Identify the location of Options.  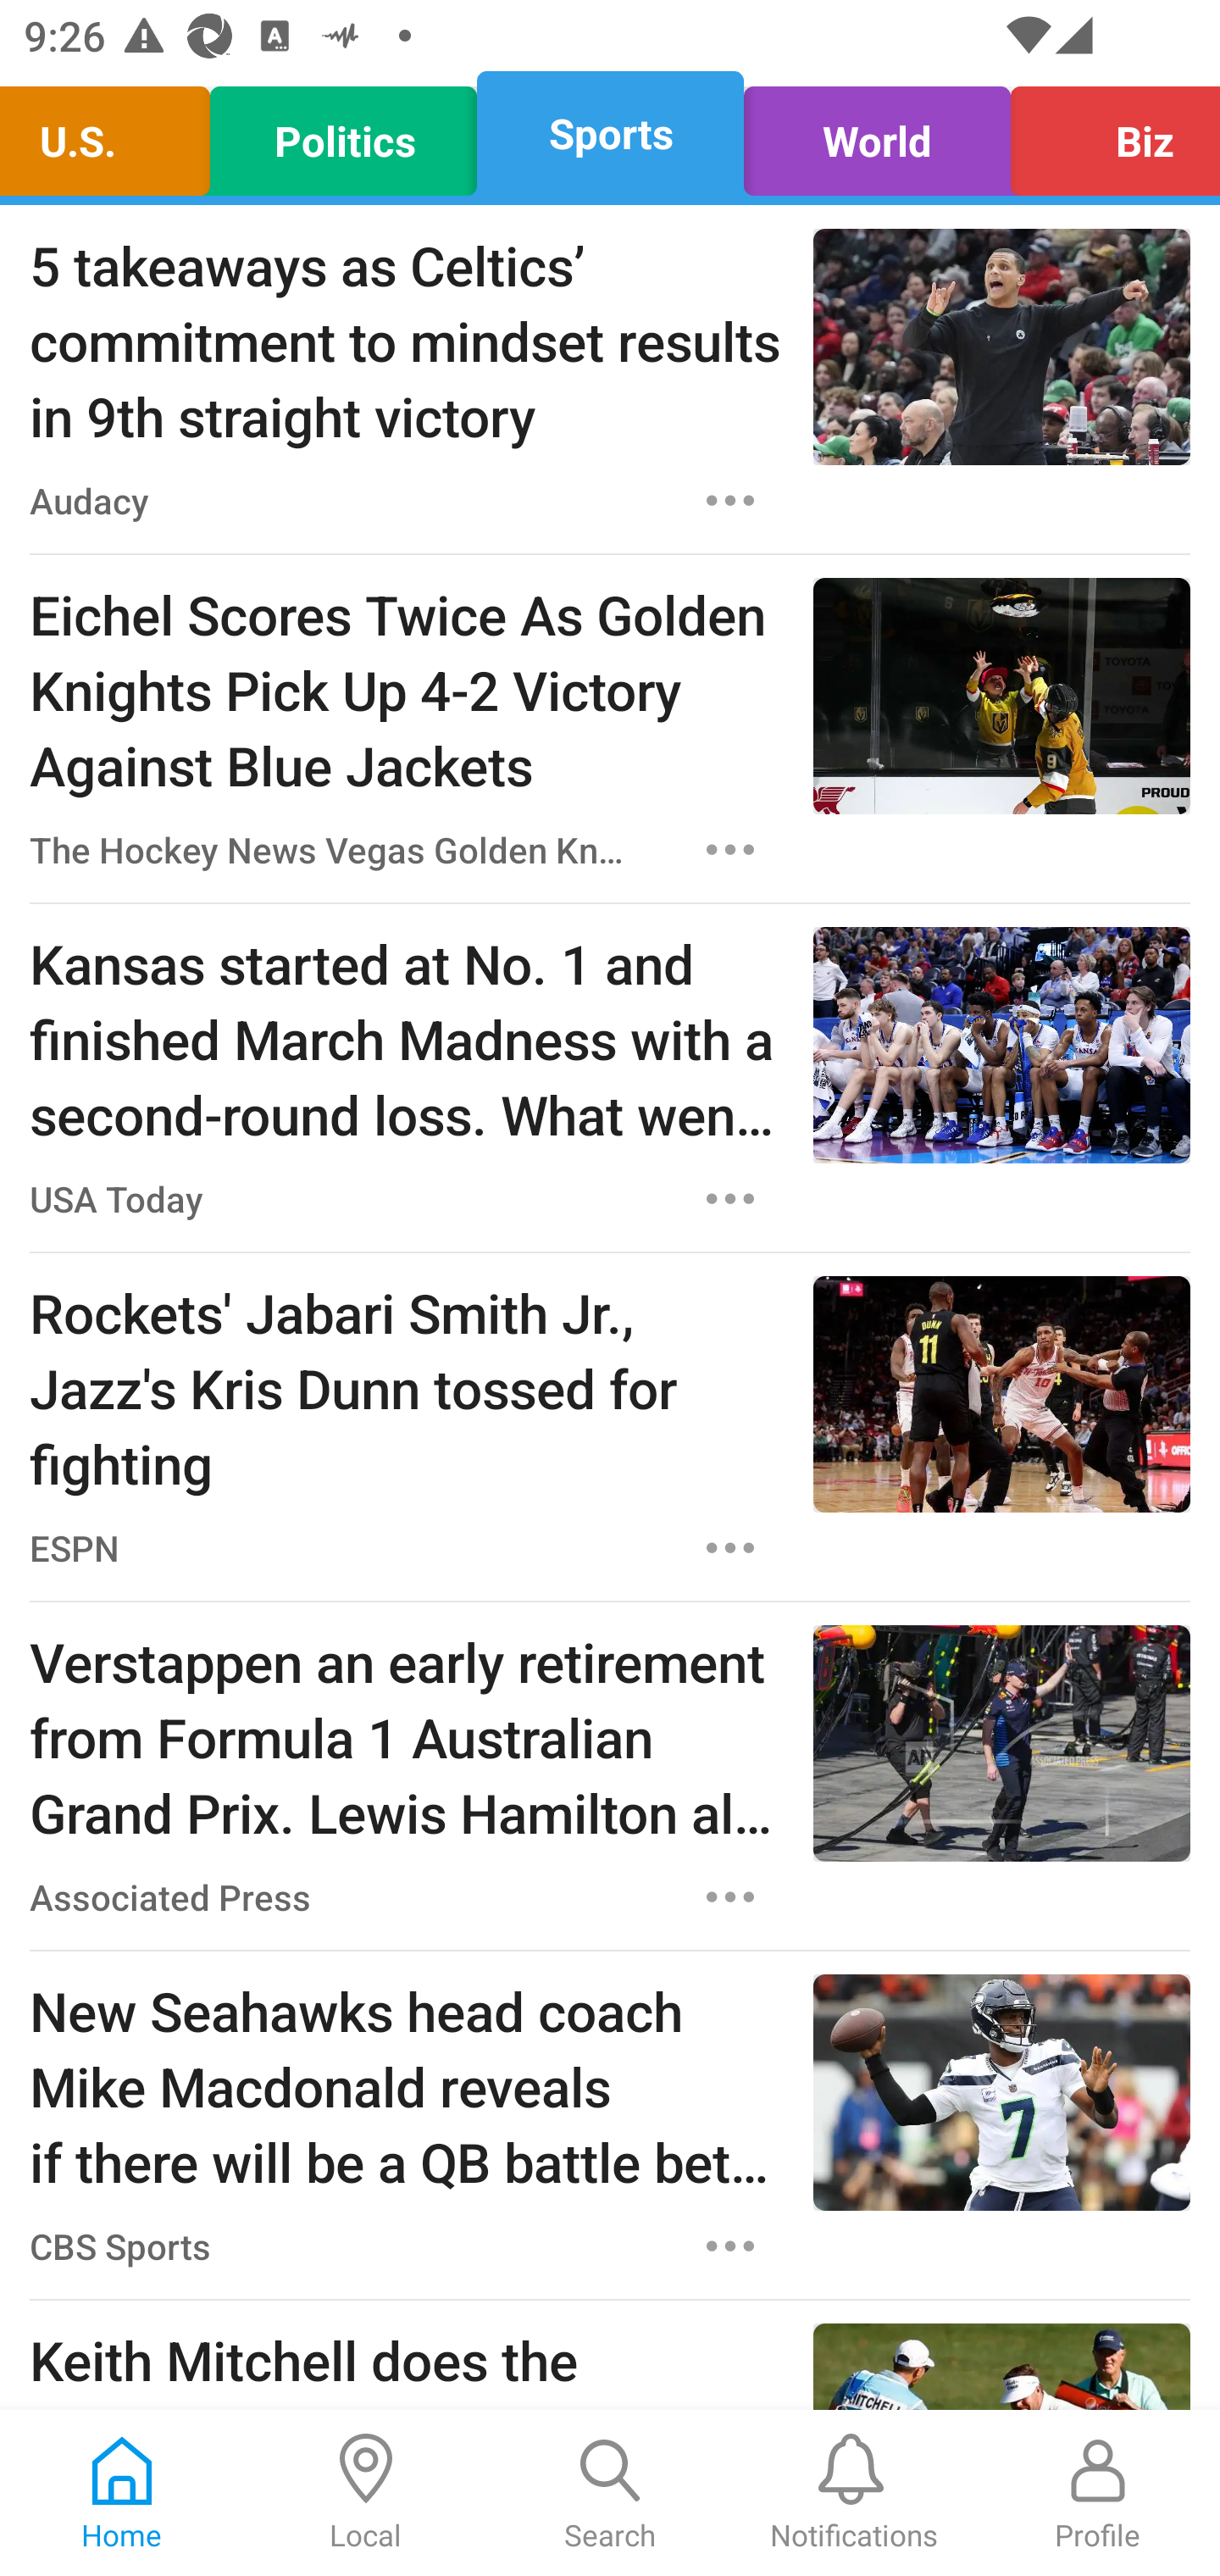
(730, 1896).